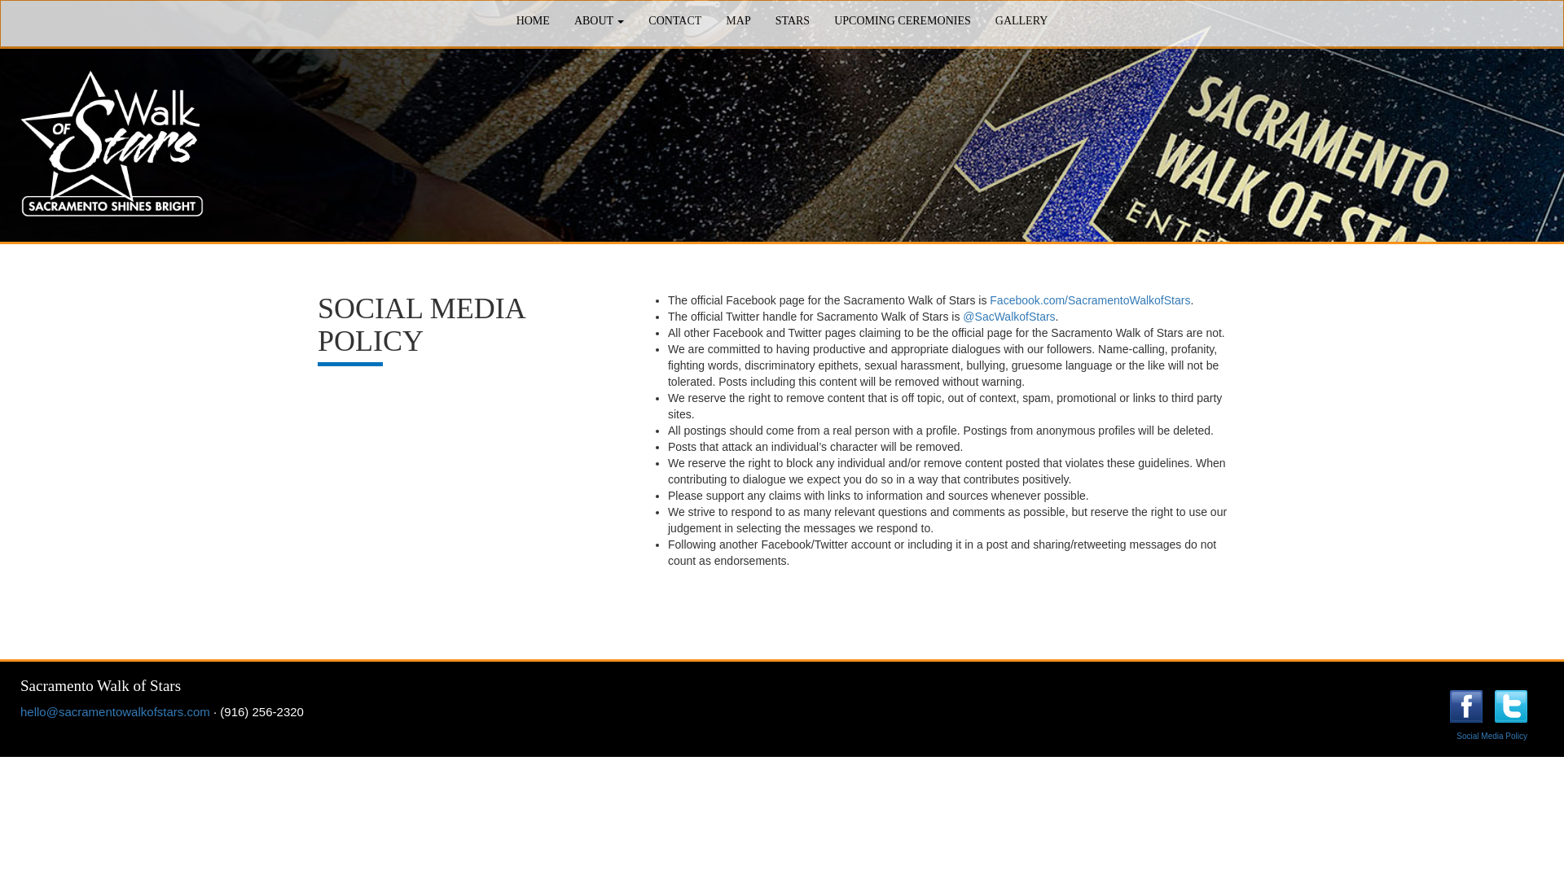  Describe the element at coordinates (674, 21) in the screenshot. I see `CONTACT` at that location.